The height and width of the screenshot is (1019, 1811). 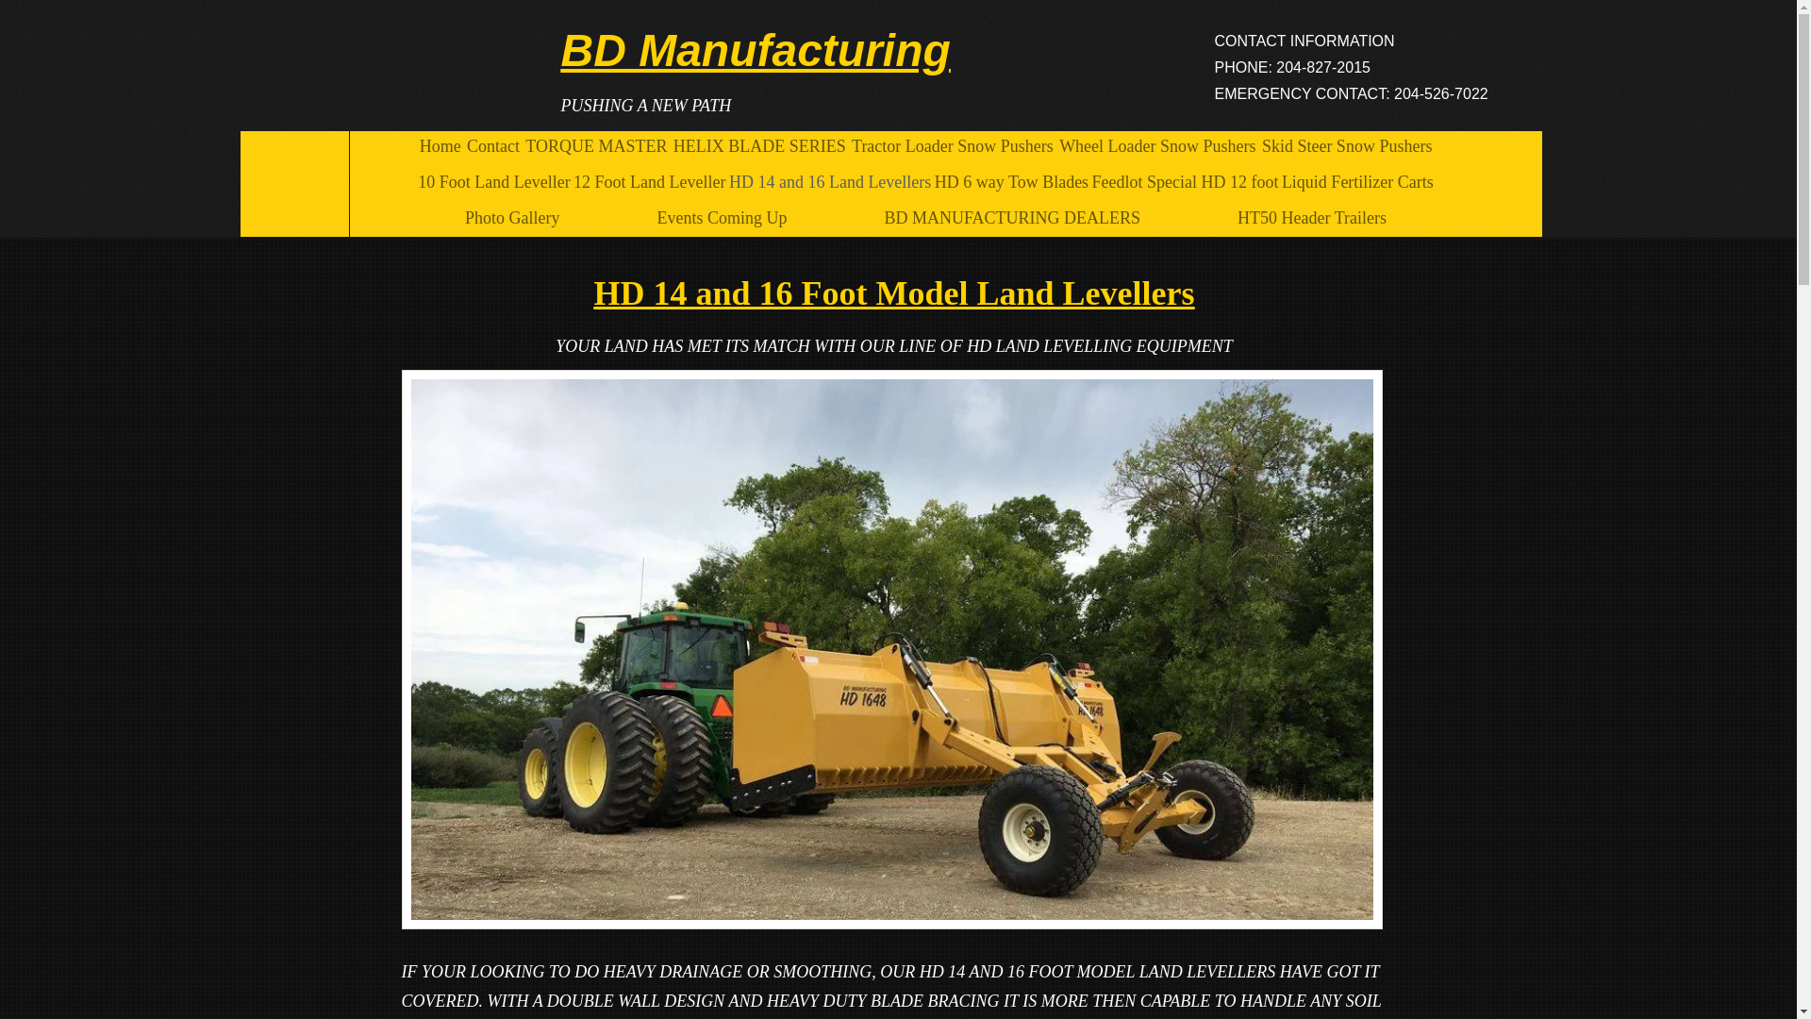 What do you see at coordinates (760, 146) in the screenshot?
I see `HELIX BLADE SERIES` at bounding box center [760, 146].